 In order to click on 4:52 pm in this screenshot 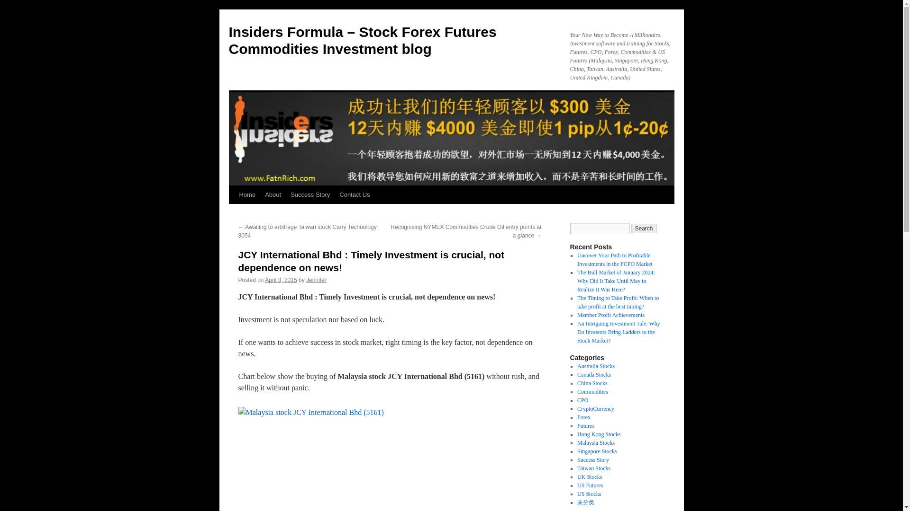, I will do `click(281, 280)`.